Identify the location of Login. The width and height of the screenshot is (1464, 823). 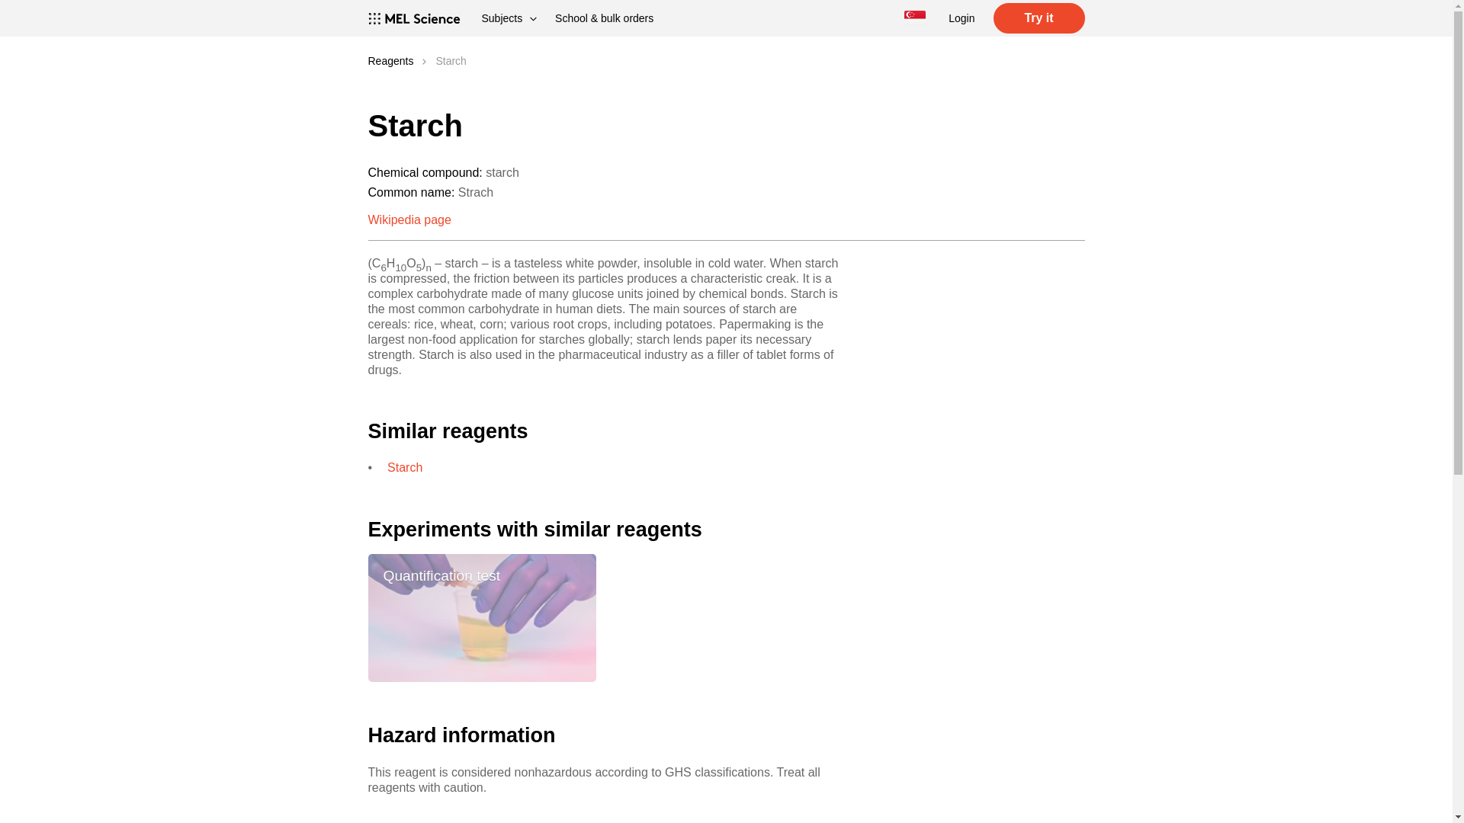
(962, 18).